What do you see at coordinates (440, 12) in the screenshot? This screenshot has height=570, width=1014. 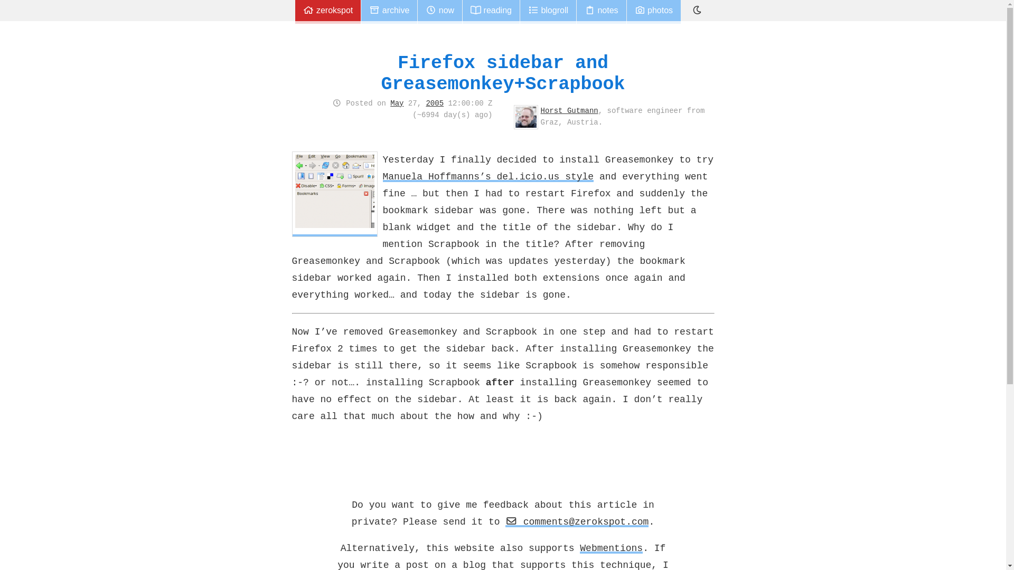 I see `now` at bounding box center [440, 12].